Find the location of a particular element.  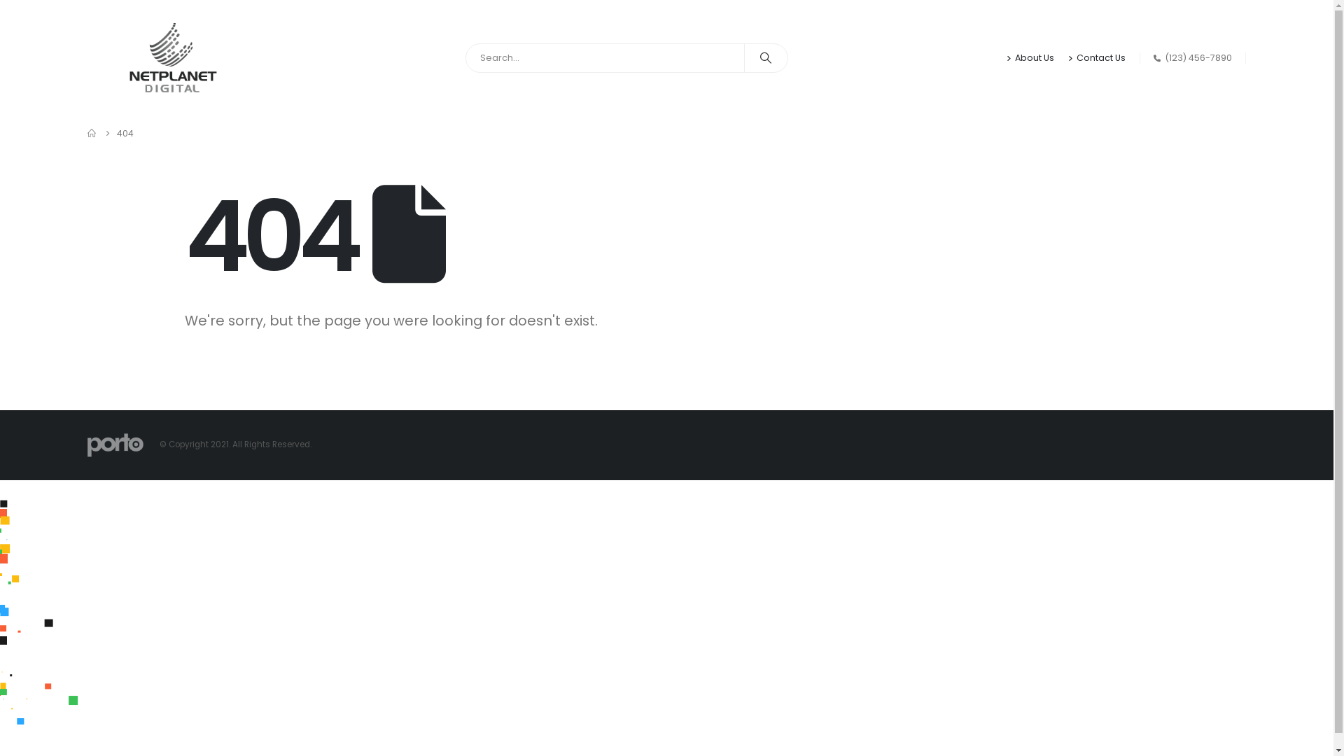

Contact Us is located at coordinates (1102, 57).